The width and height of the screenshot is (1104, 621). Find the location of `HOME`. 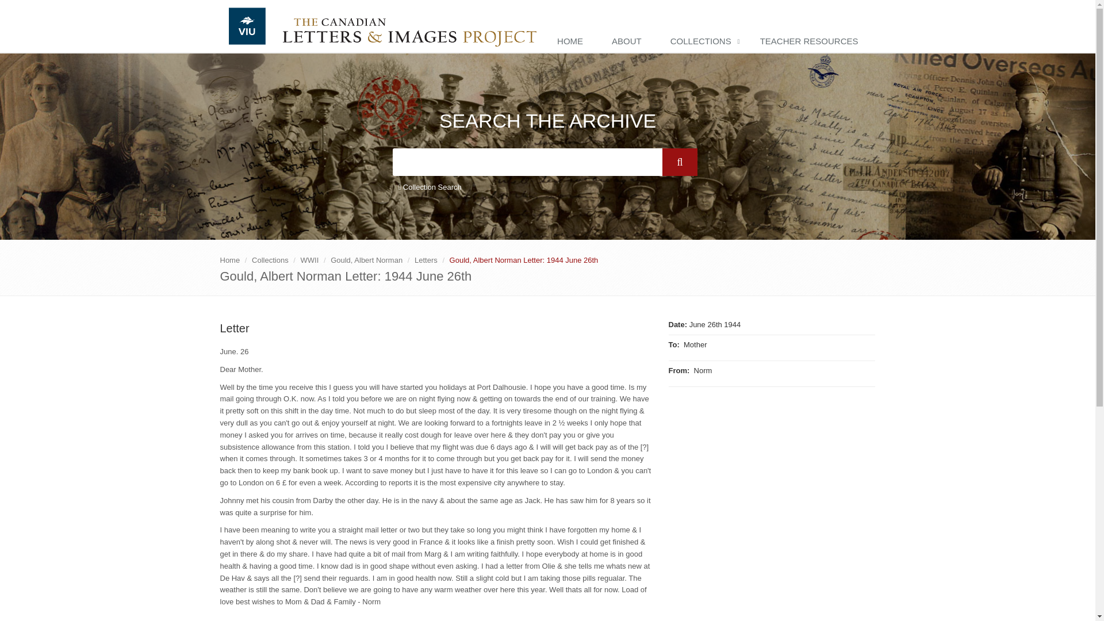

HOME is located at coordinates (573, 41).